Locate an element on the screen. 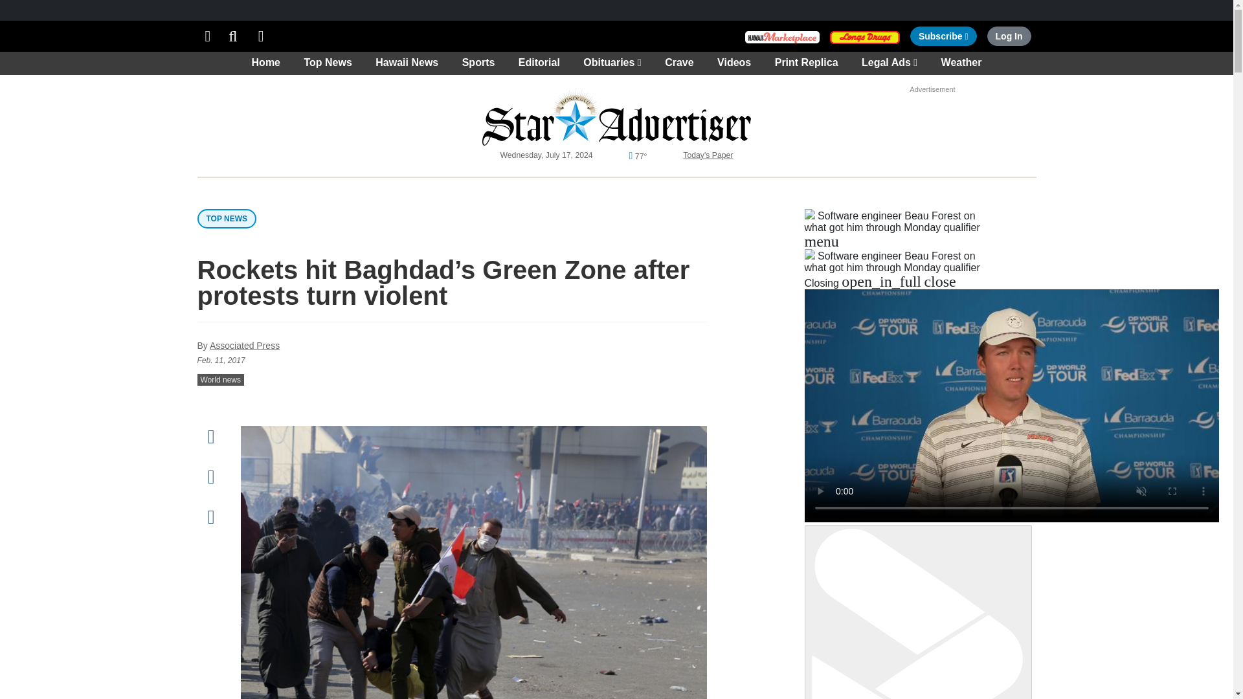 The height and width of the screenshot is (699, 1243). Opens in a new tab is located at coordinates (207, 36).